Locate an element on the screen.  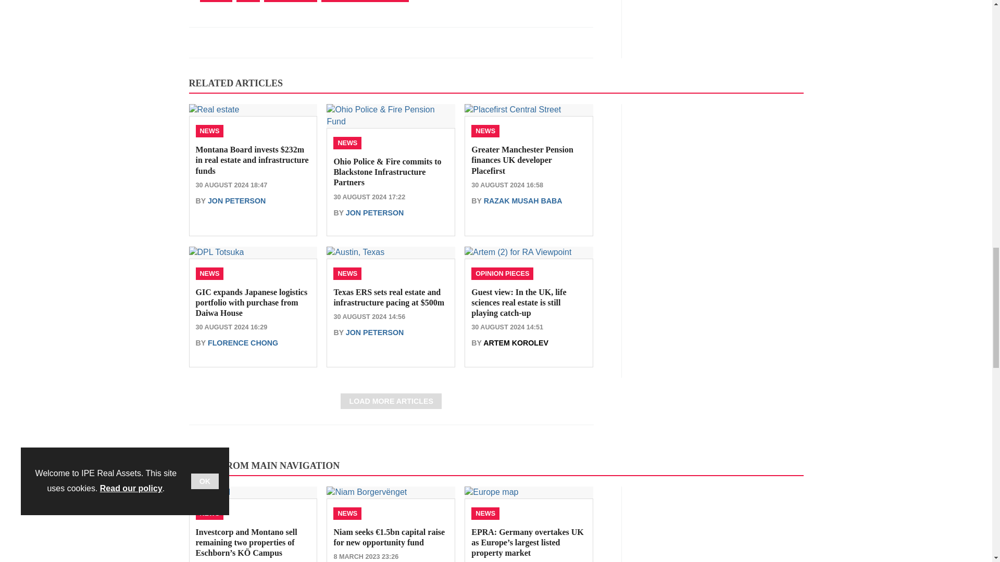
Share this on Facebook is located at coordinates (198, 42).